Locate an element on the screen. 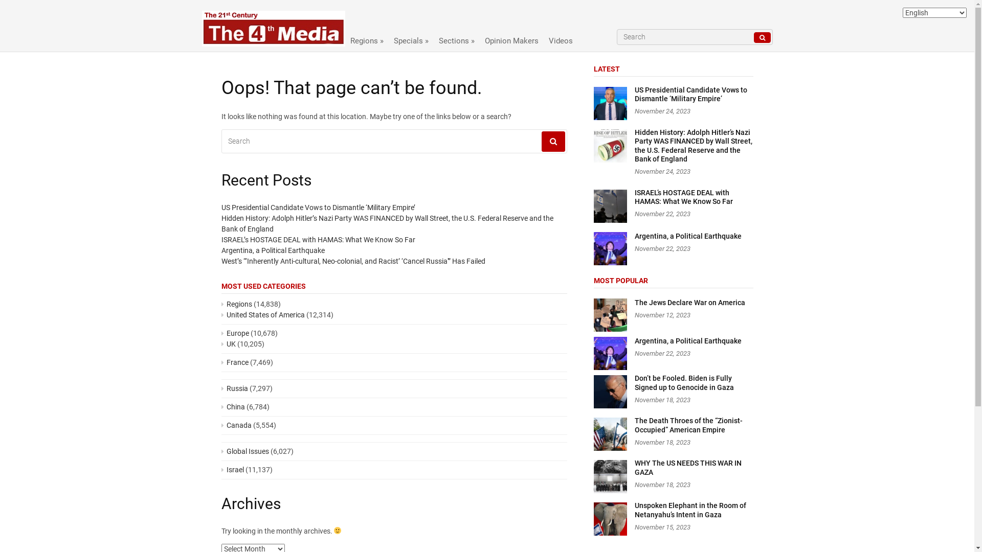  France is located at coordinates (234, 362).